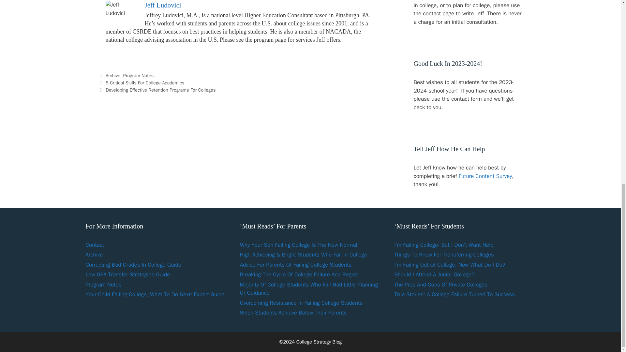  Describe the element at coordinates (95, 244) in the screenshot. I see `Contact` at that location.